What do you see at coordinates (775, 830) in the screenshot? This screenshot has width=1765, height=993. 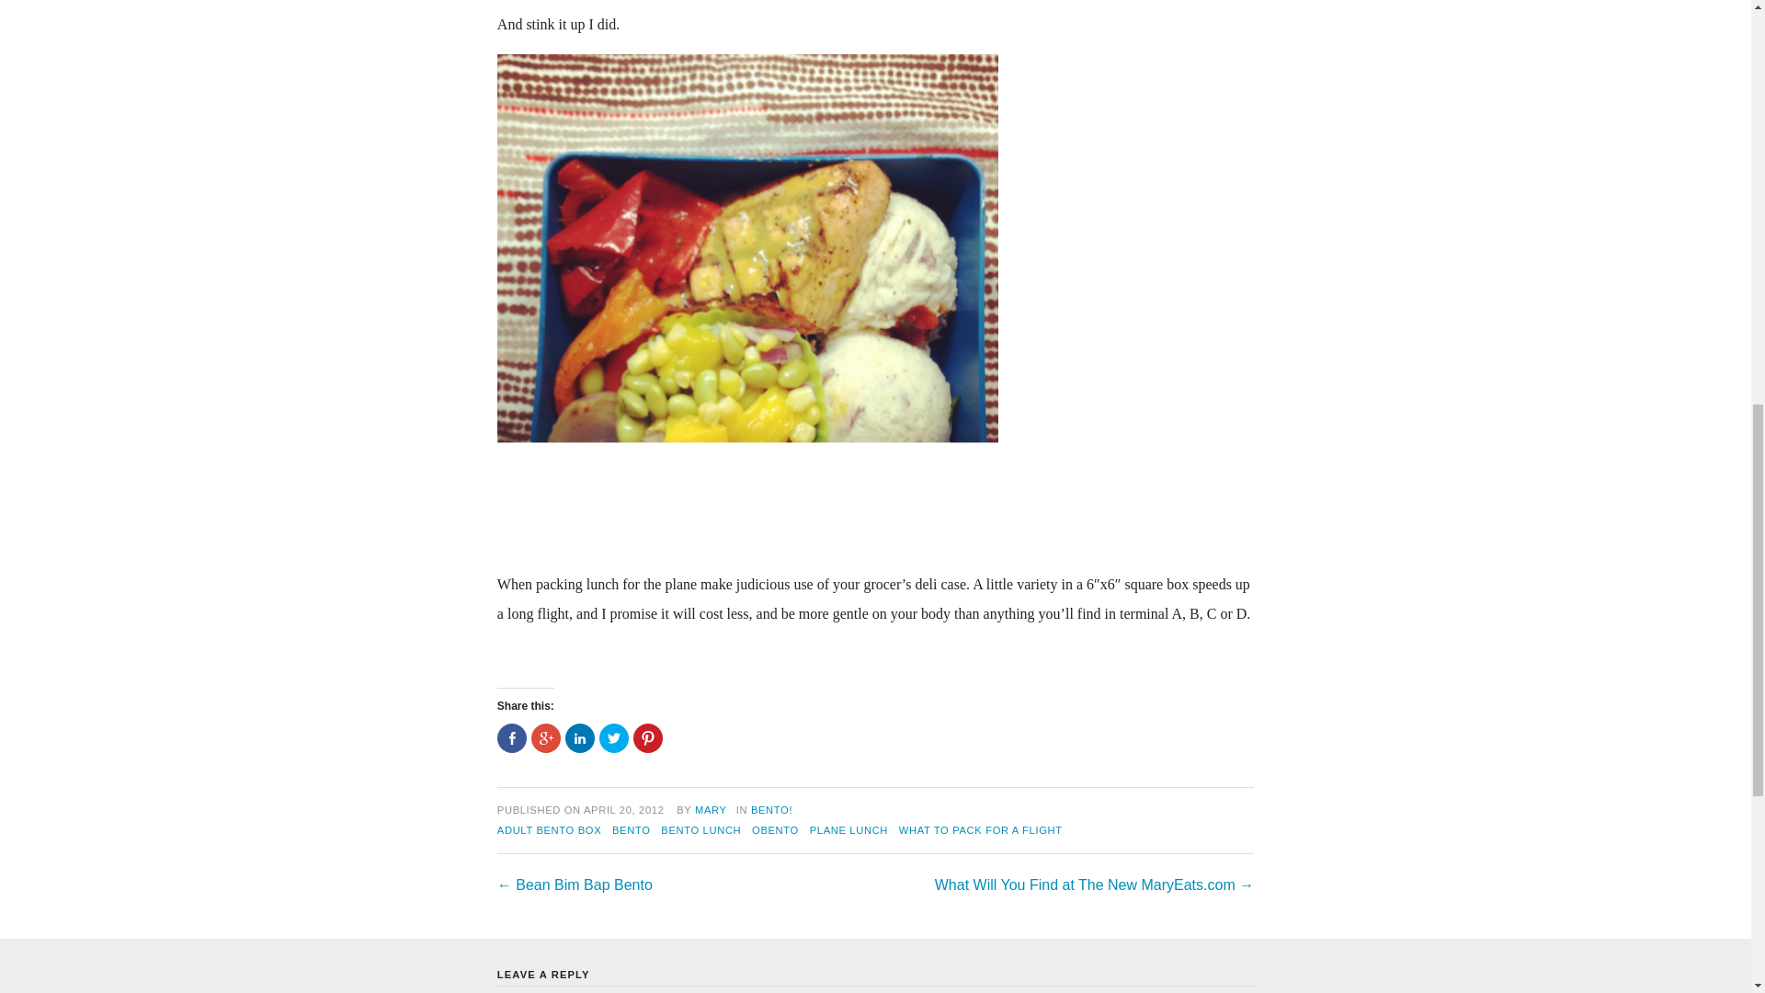 I see `OBENTO` at bounding box center [775, 830].